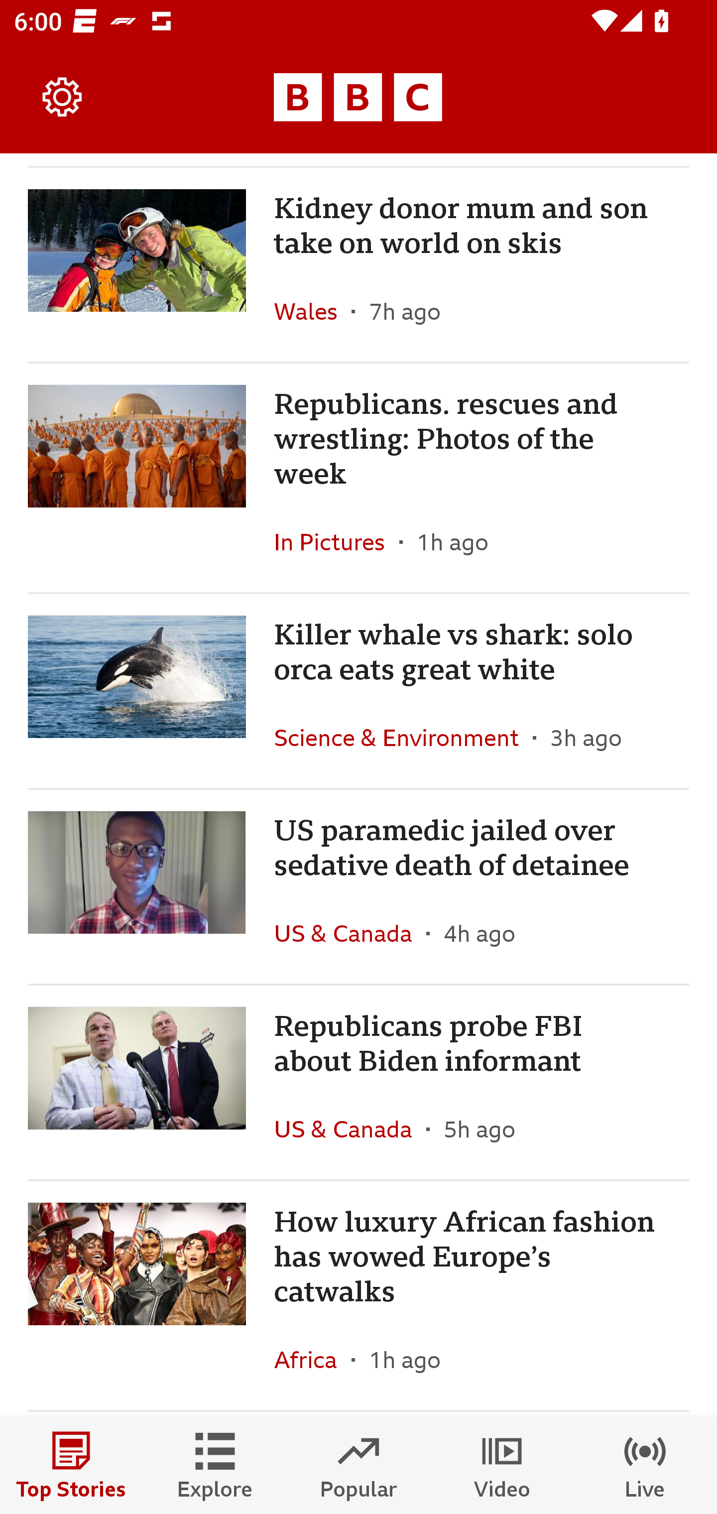 The width and height of the screenshot is (717, 1514). I want to click on Settings, so click(63, 98).